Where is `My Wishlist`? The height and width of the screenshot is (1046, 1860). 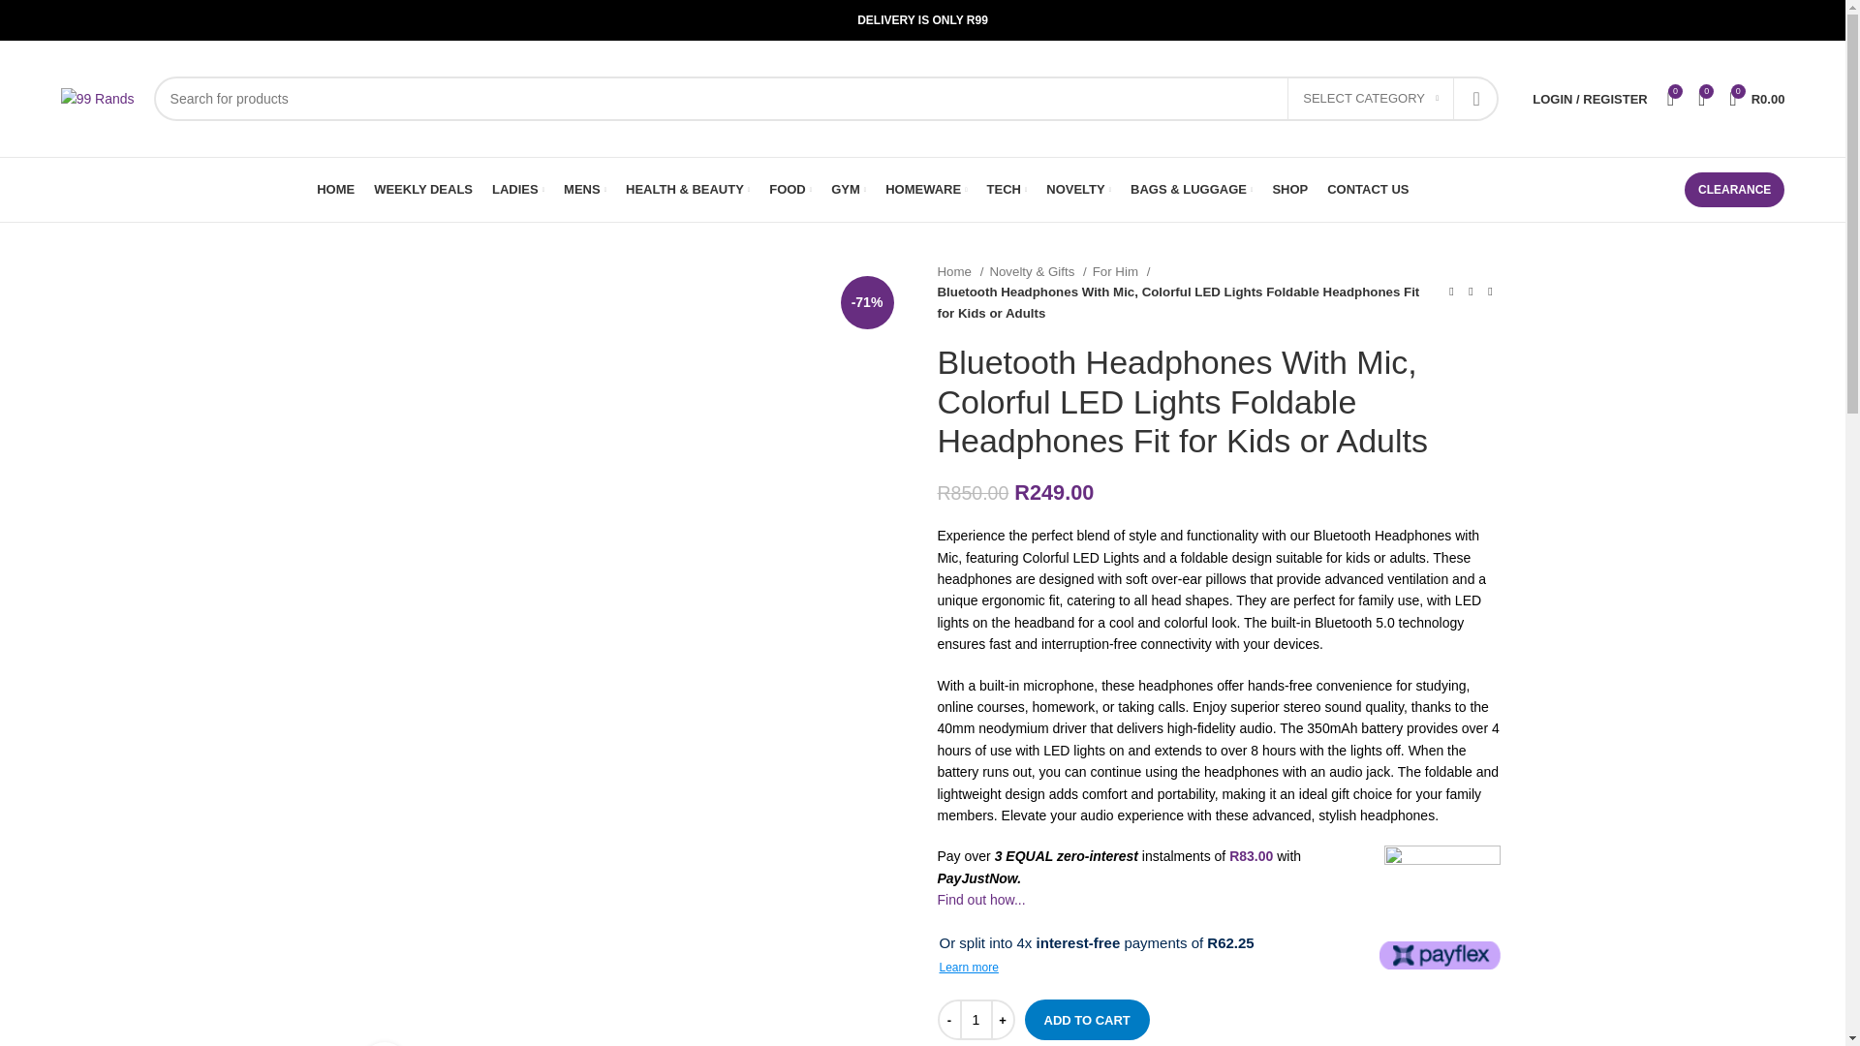 My Wishlist is located at coordinates (1670, 99).